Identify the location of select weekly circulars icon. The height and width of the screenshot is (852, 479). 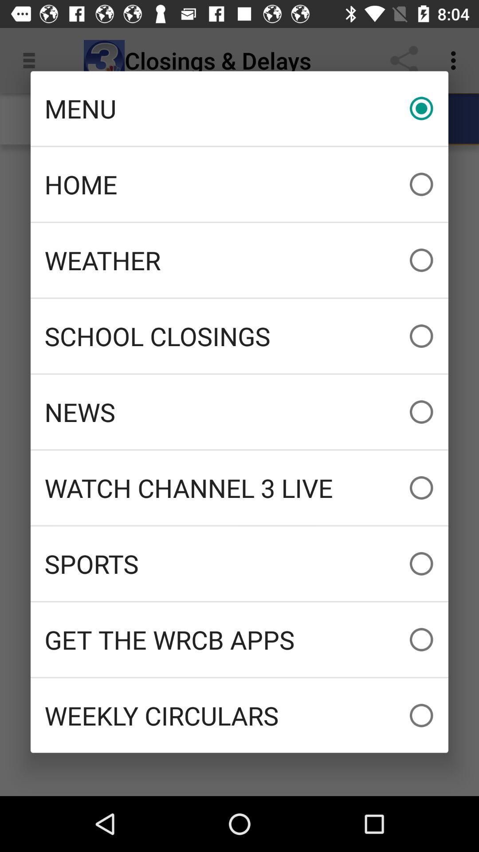
(239, 715).